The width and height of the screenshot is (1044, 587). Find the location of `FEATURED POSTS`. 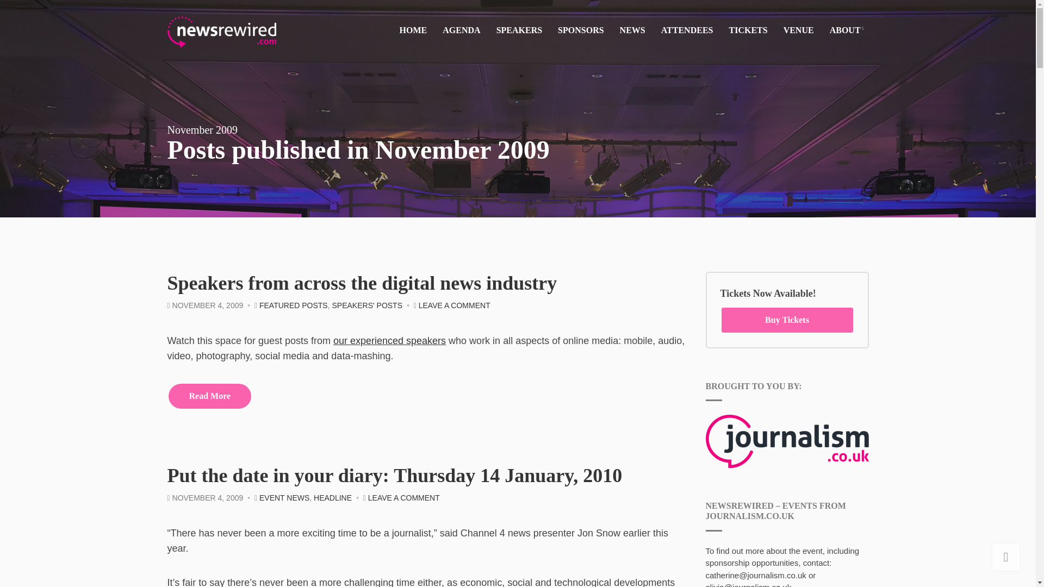

FEATURED POSTS is located at coordinates (293, 305).